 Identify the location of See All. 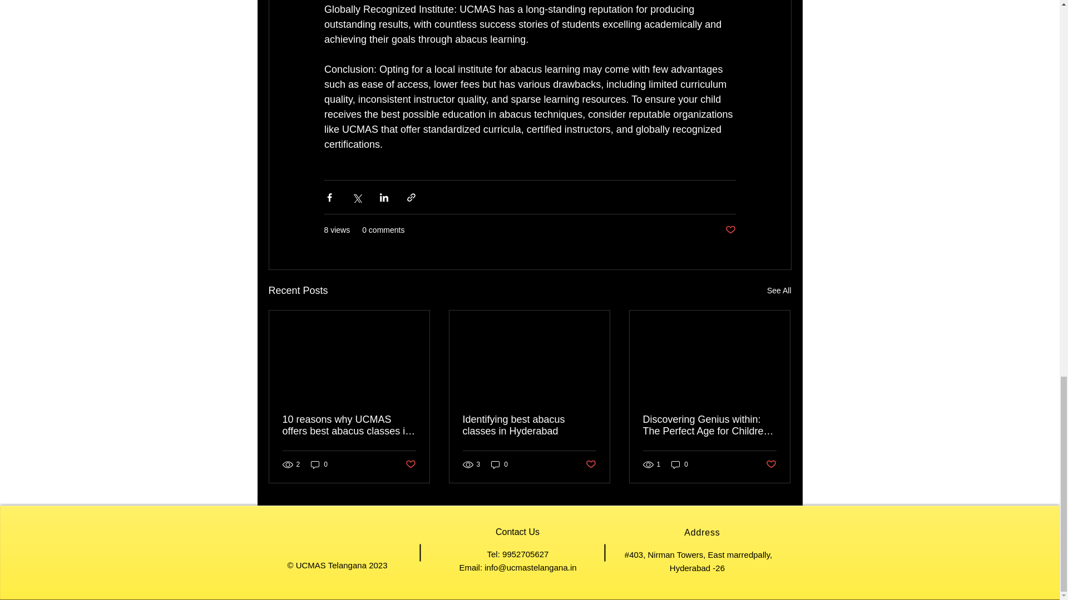
(779, 290).